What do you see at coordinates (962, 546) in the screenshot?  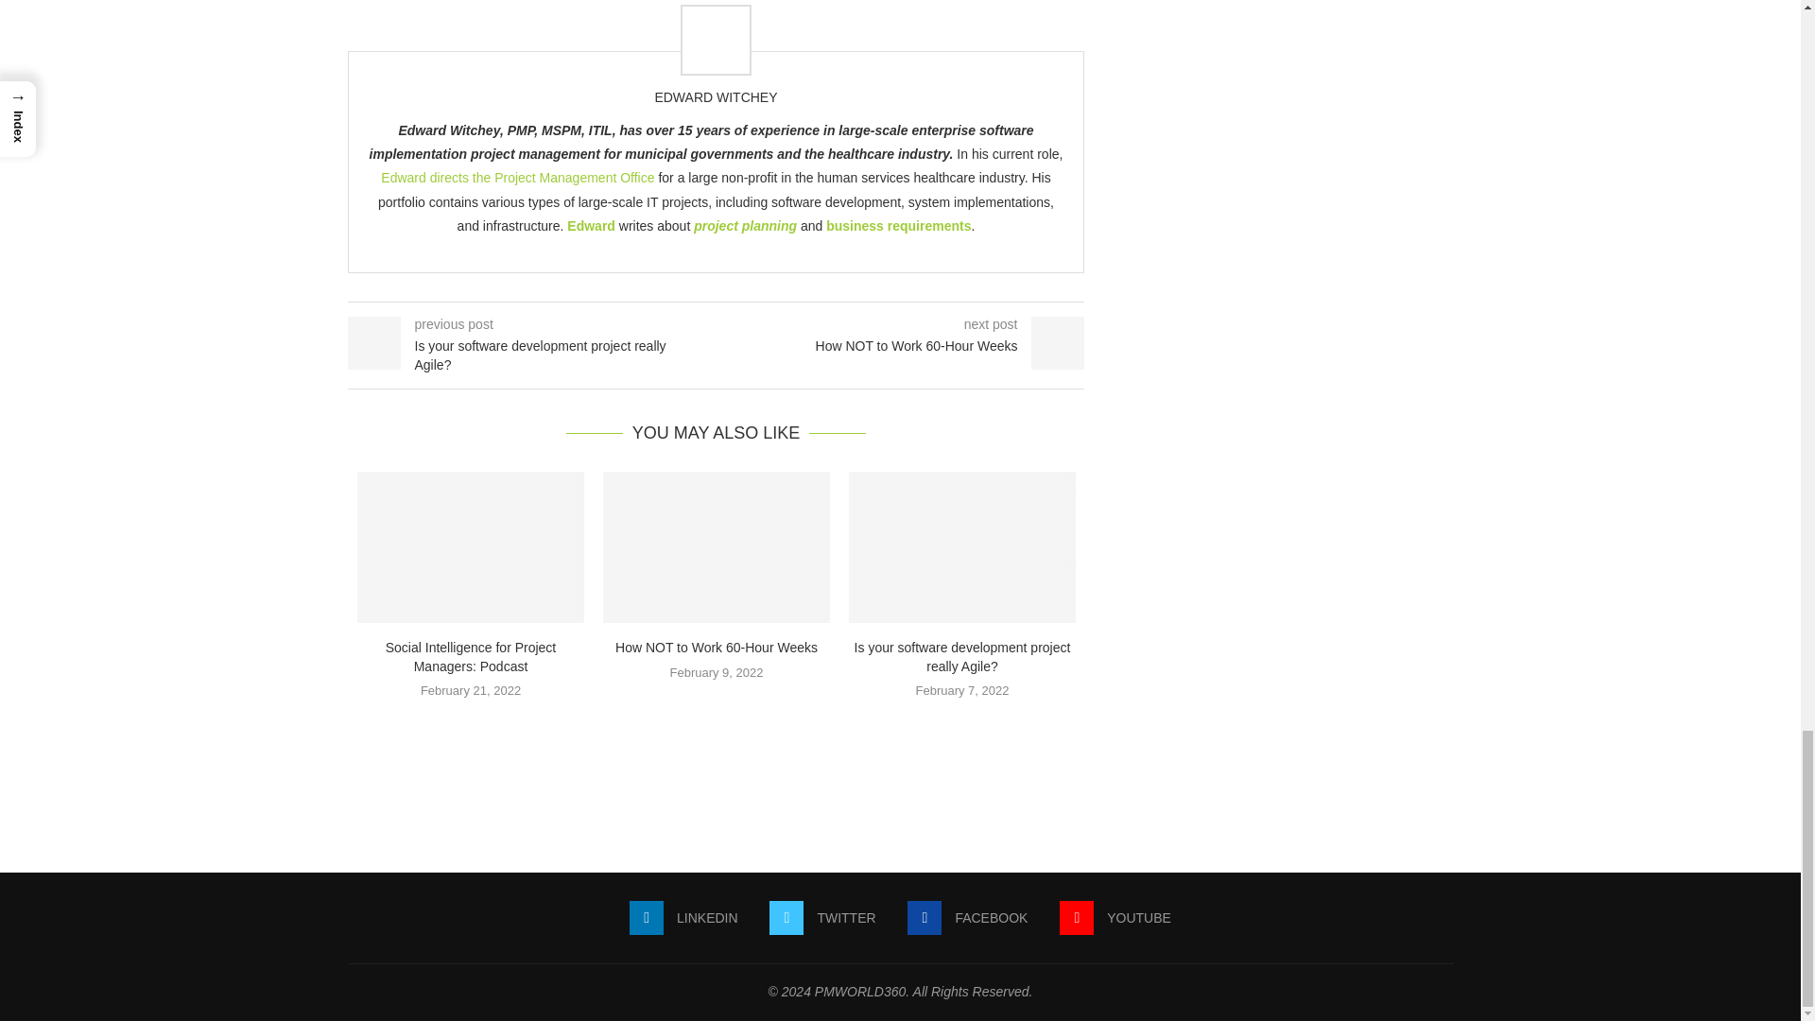 I see `Is your software development project really Agile?` at bounding box center [962, 546].